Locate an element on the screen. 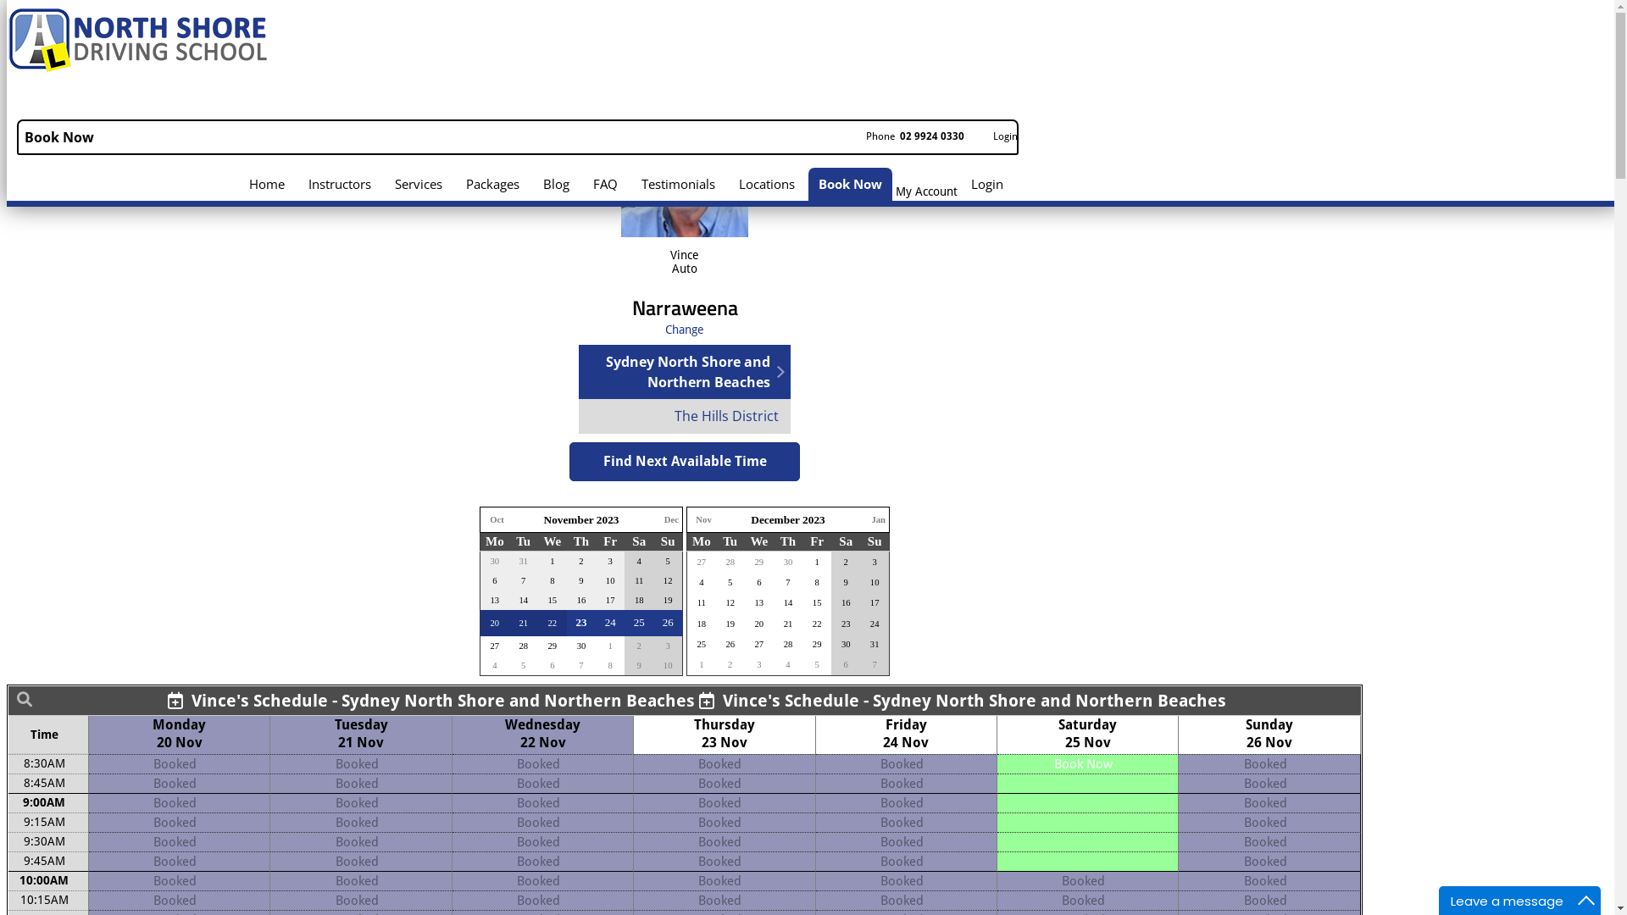 This screenshot has width=1627, height=915. 11 is located at coordinates (639, 581).